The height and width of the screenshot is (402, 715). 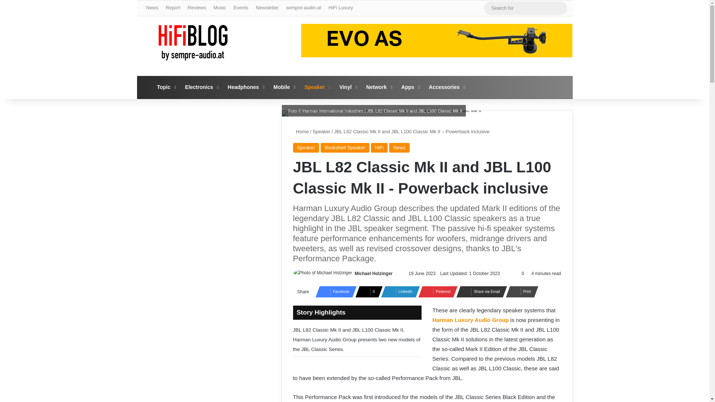 What do you see at coordinates (219, 8) in the screenshot?
I see `Music` at bounding box center [219, 8].